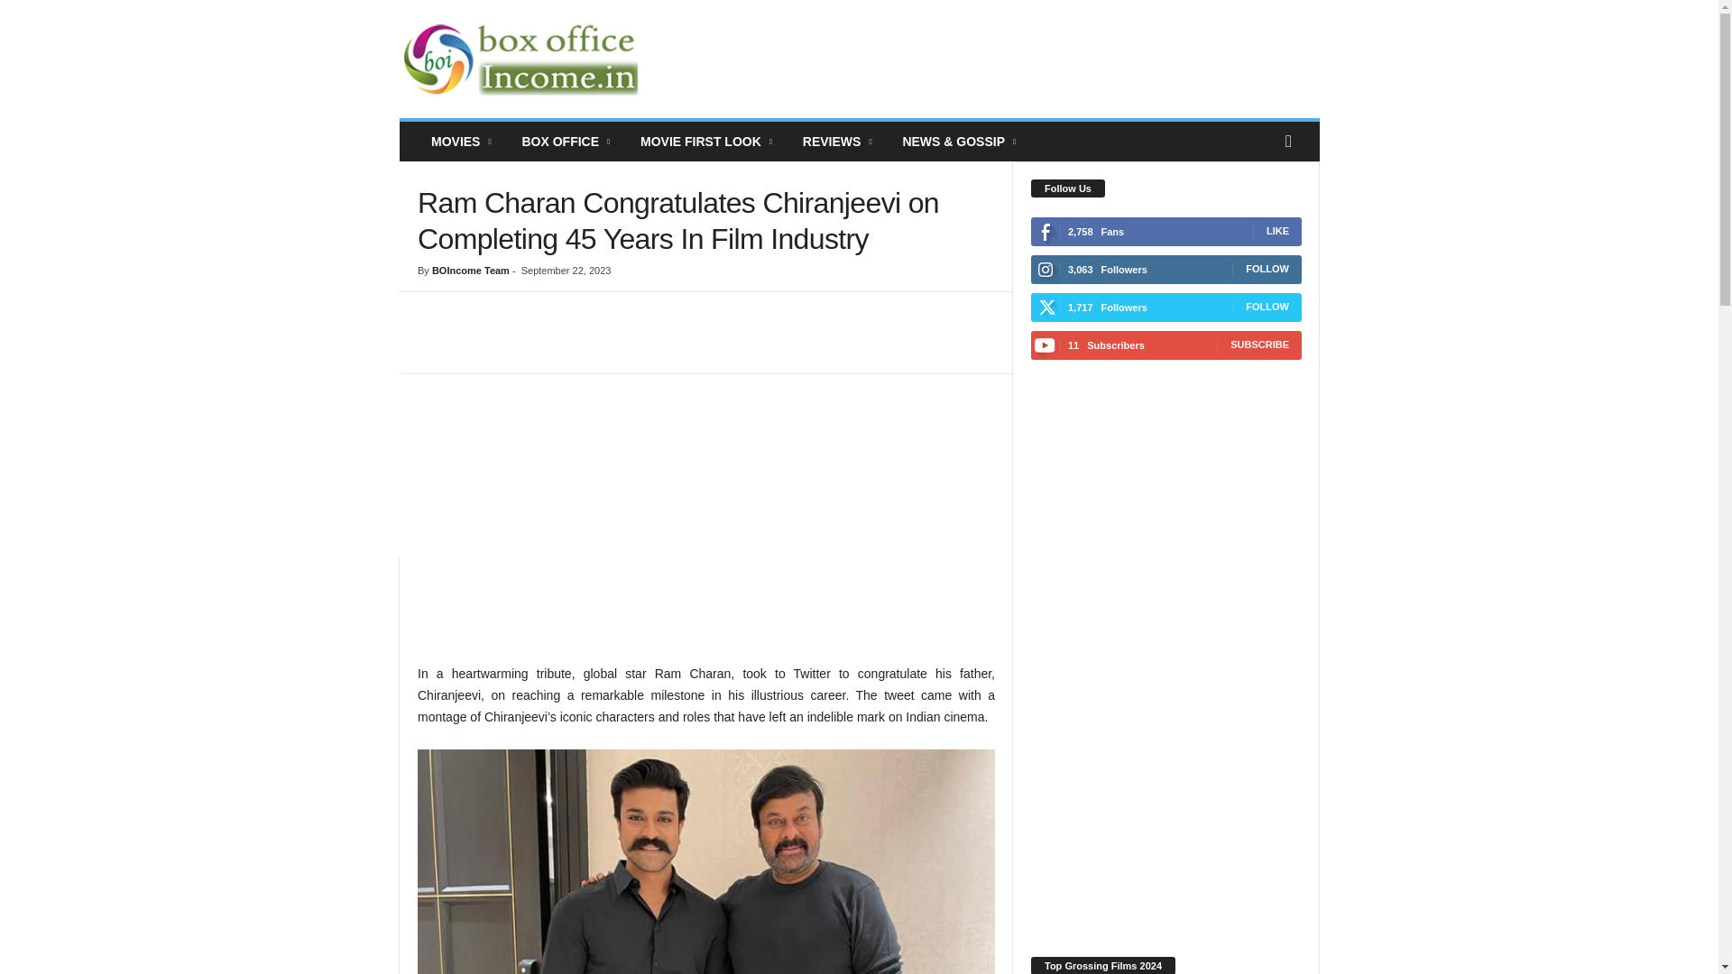 This screenshot has width=1732, height=974. Describe the element at coordinates (567, 142) in the screenshot. I see `BOX OFFICE` at that location.